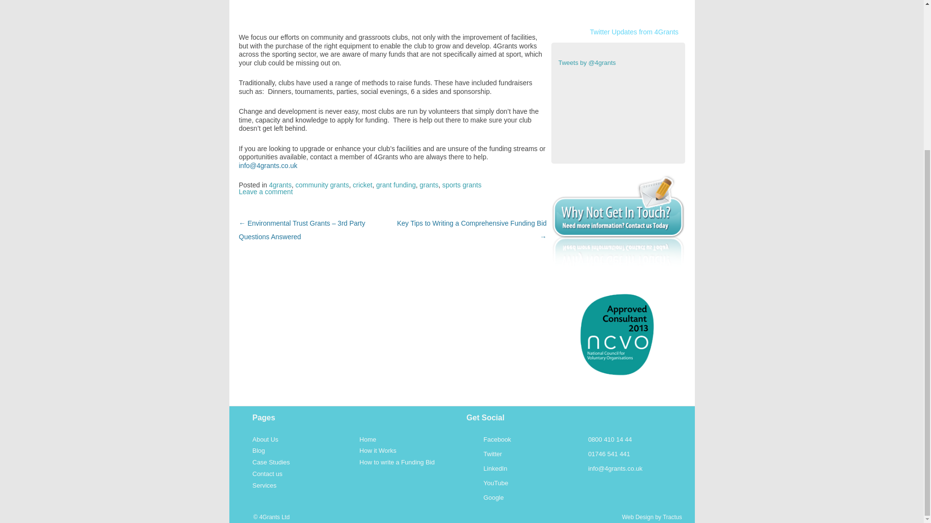  What do you see at coordinates (321, 185) in the screenshot?
I see `community grants` at bounding box center [321, 185].